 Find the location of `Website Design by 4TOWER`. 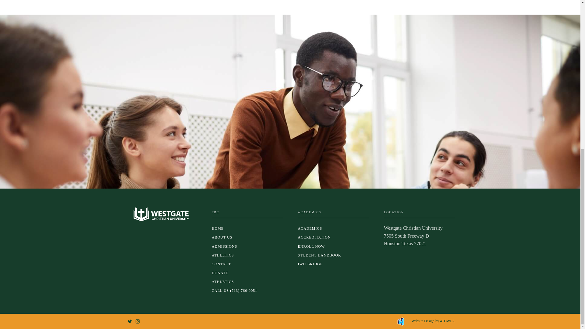

Website Design by 4TOWER is located at coordinates (433, 321).